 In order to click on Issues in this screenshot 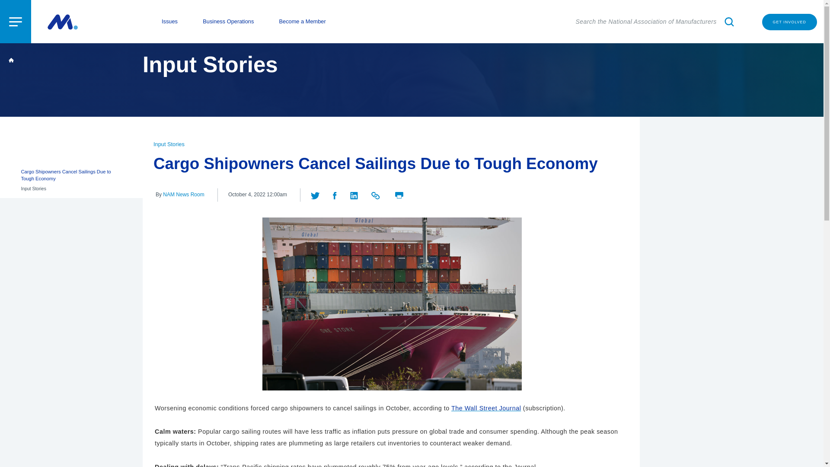, I will do `click(169, 22)`.